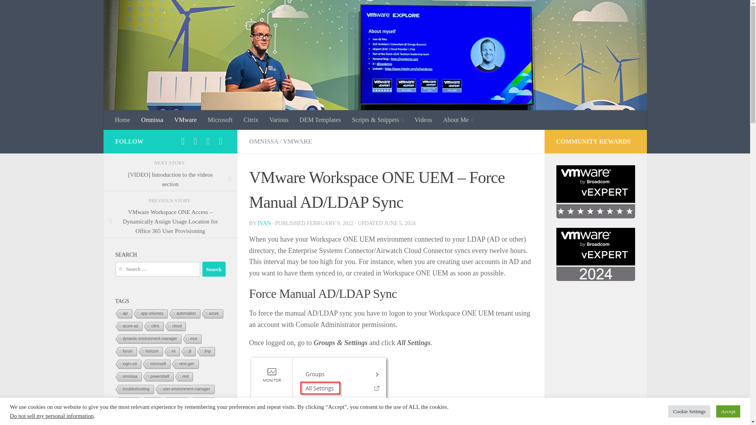 The image size is (756, 425). Describe the element at coordinates (423, 120) in the screenshot. I see `Videos` at that location.